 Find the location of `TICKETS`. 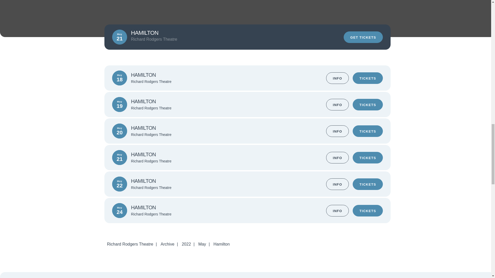

TICKETS is located at coordinates (368, 105).